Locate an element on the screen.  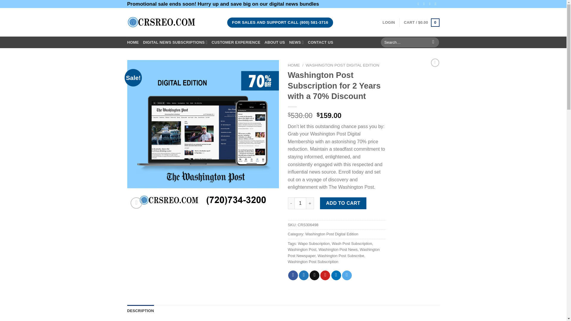
Share on LinkedIn is located at coordinates (336, 275).